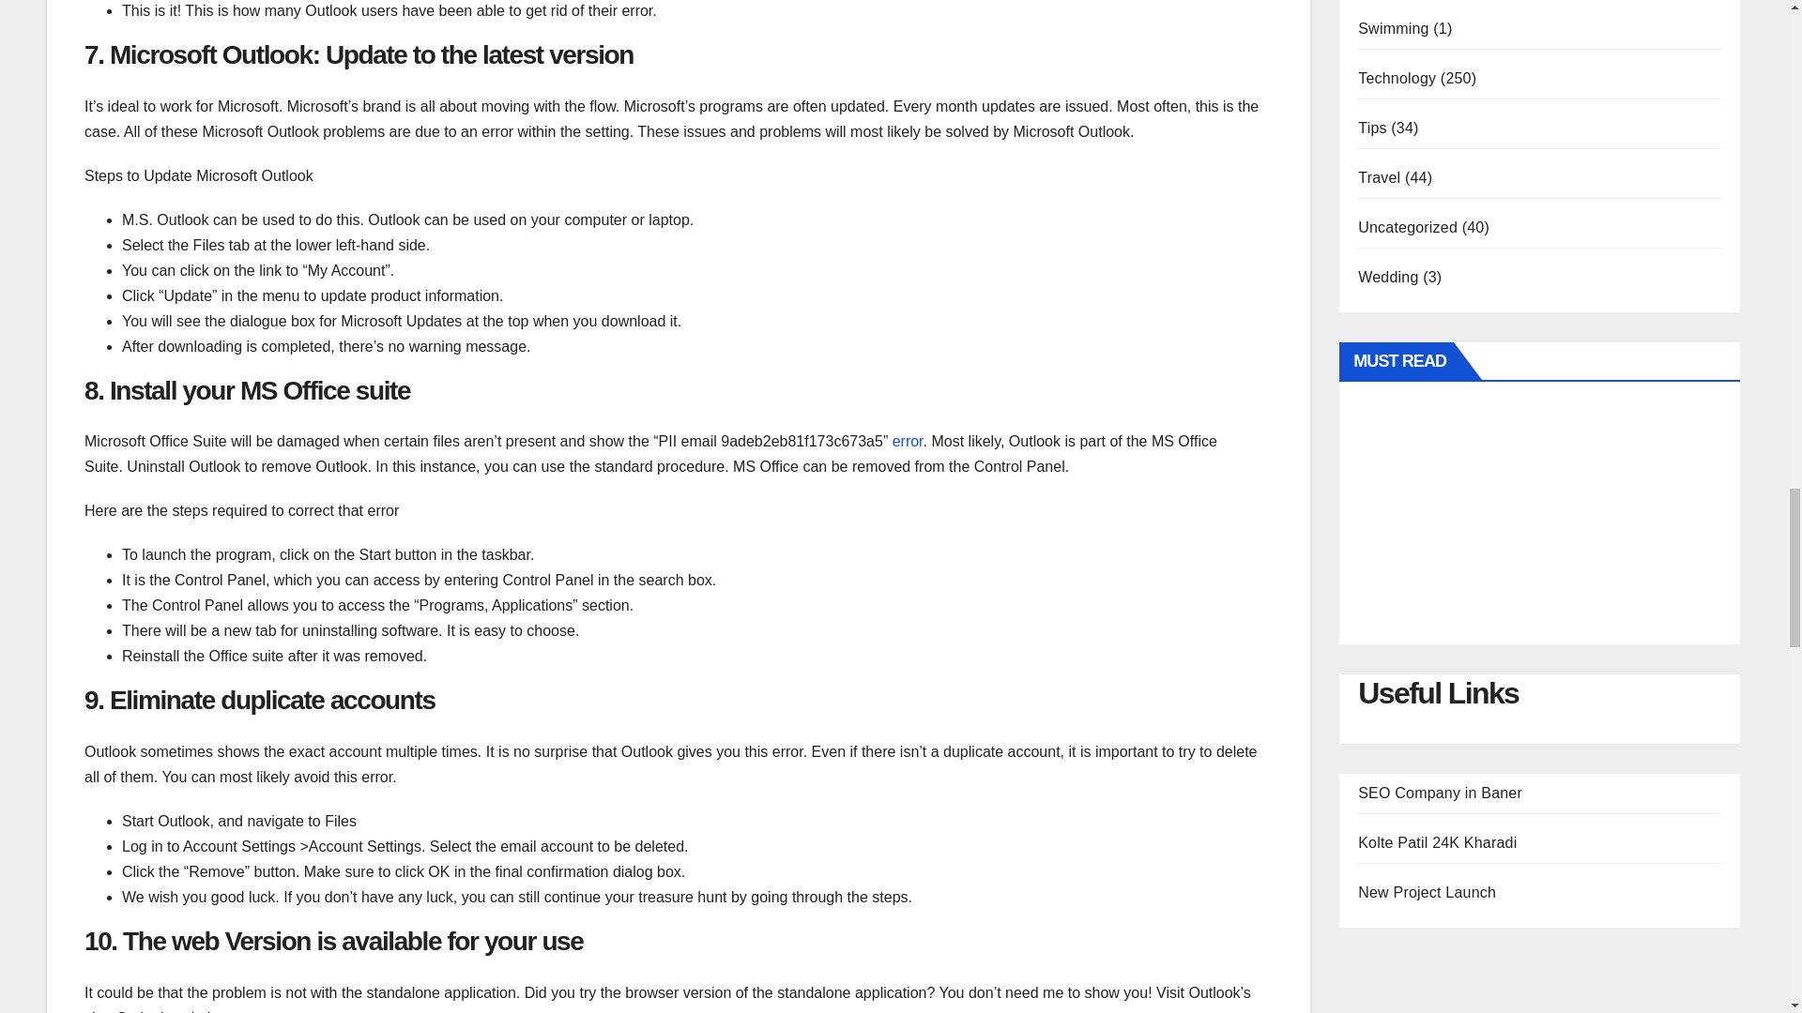 This screenshot has width=1802, height=1013. Describe the element at coordinates (907, 441) in the screenshot. I see `error` at that location.